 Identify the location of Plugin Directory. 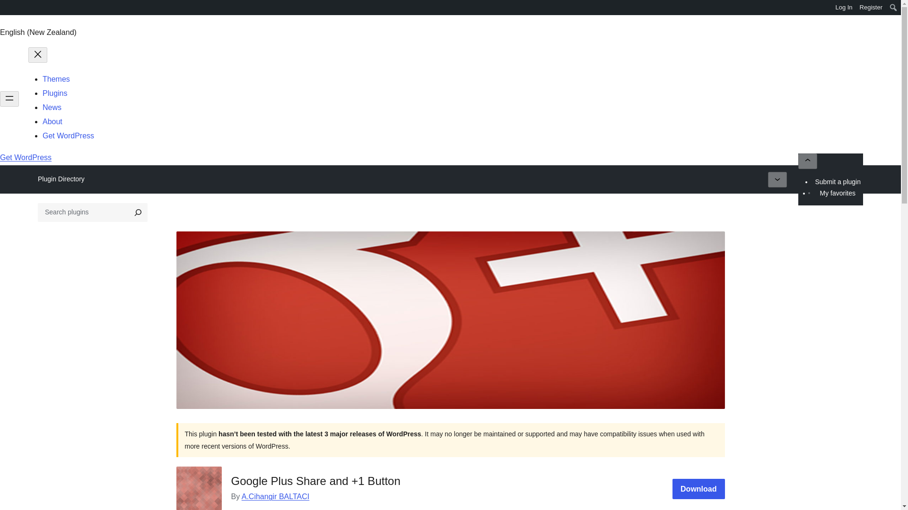
(61, 179).